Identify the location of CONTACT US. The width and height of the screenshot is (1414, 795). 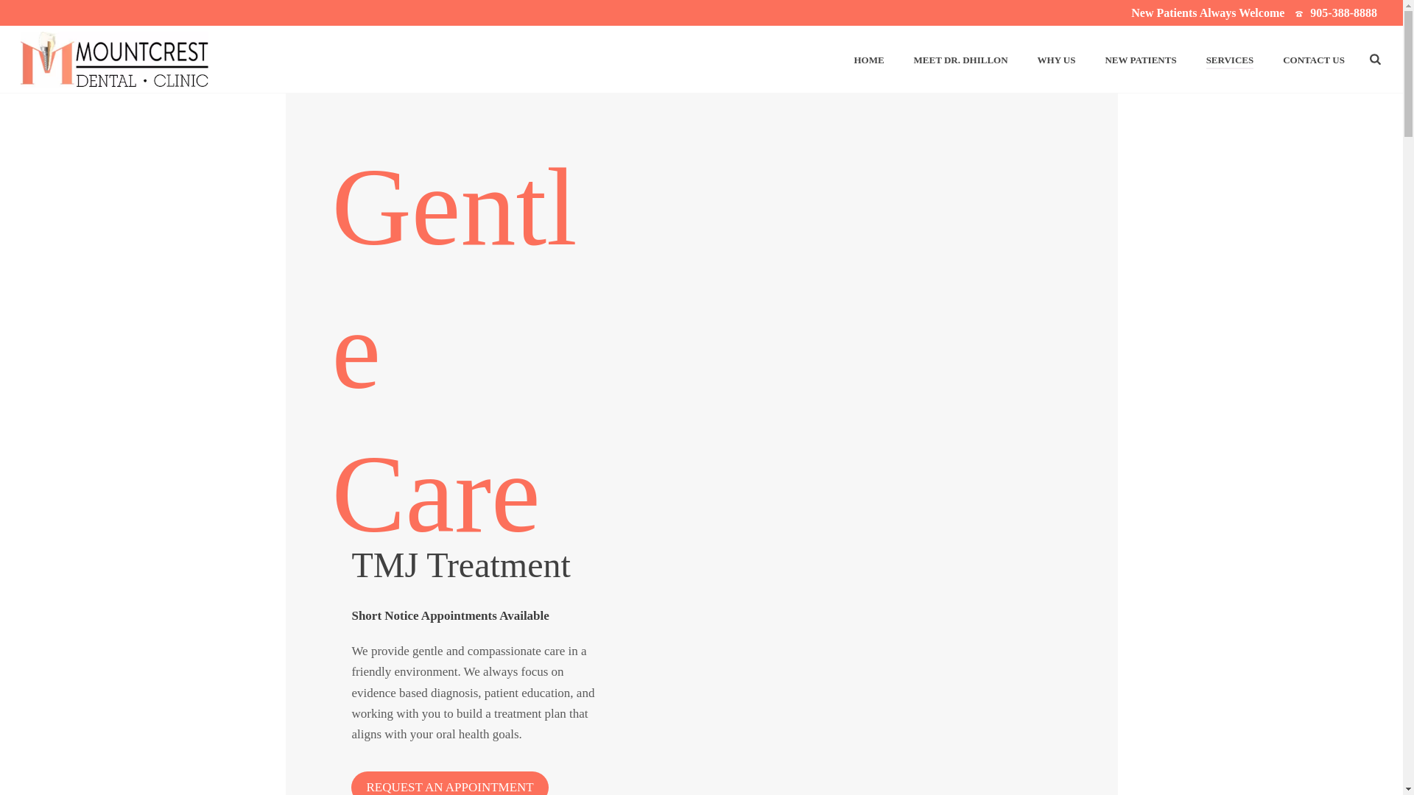
(1314, 60).